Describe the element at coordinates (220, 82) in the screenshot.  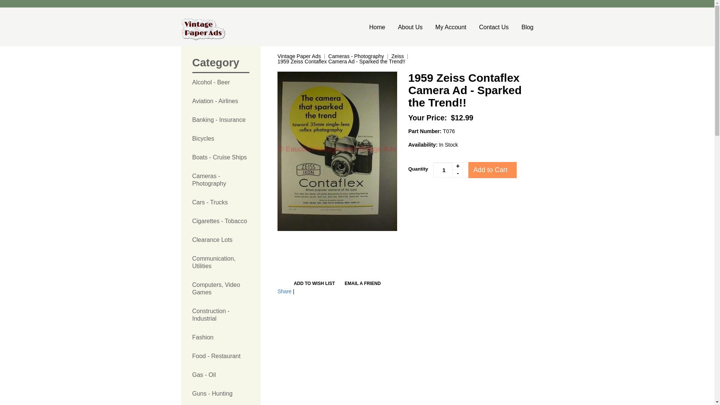
I see `Alcohol - Beer` at that location.